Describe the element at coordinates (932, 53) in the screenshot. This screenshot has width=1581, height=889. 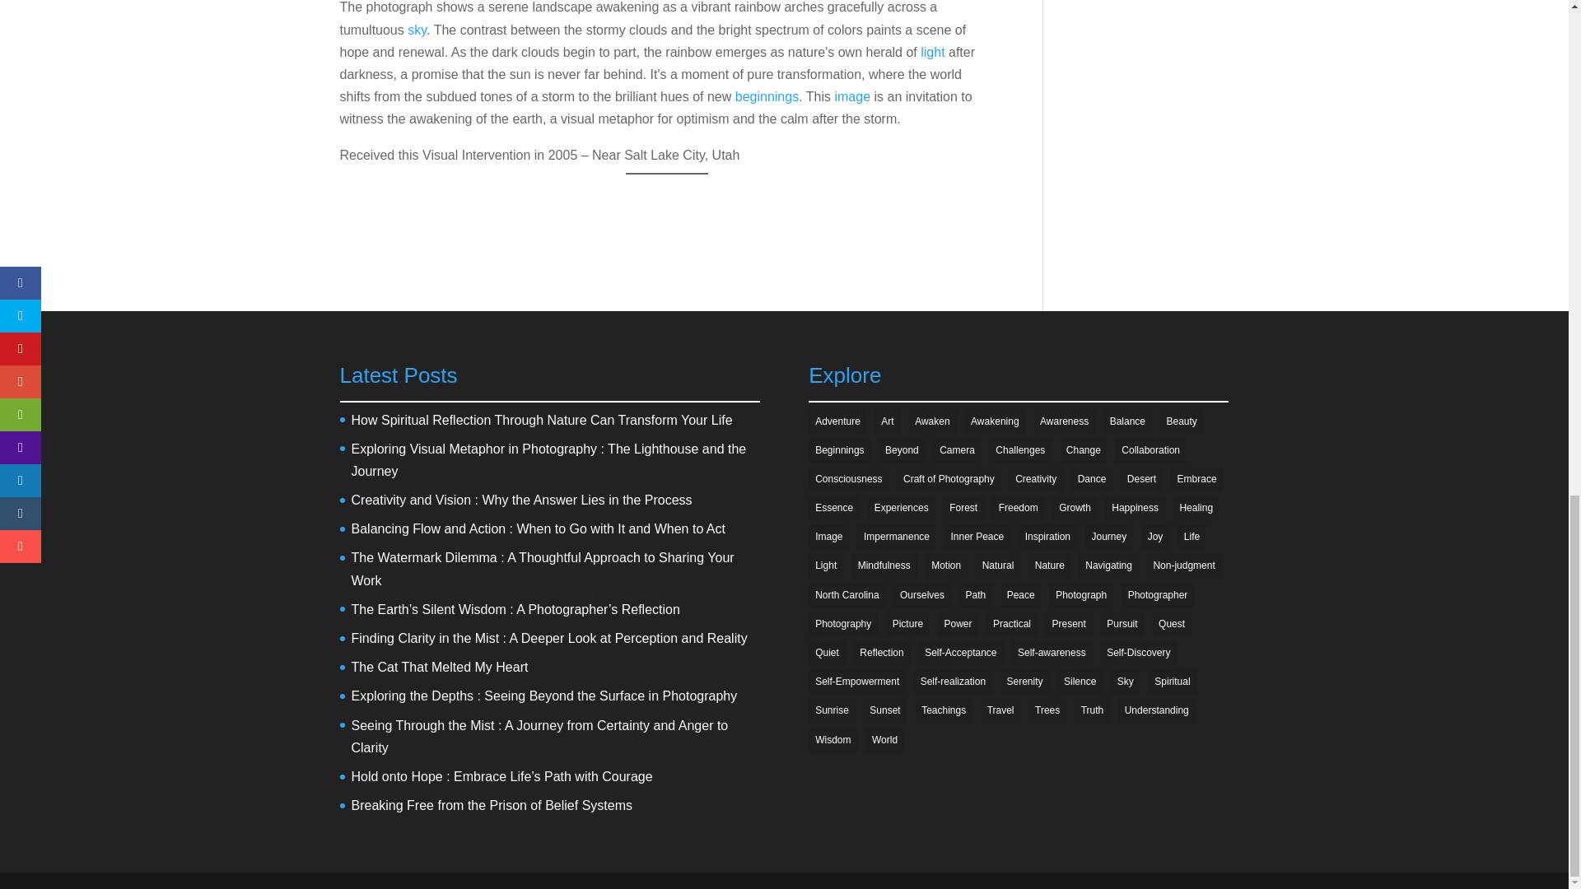
I see `light` at that location.